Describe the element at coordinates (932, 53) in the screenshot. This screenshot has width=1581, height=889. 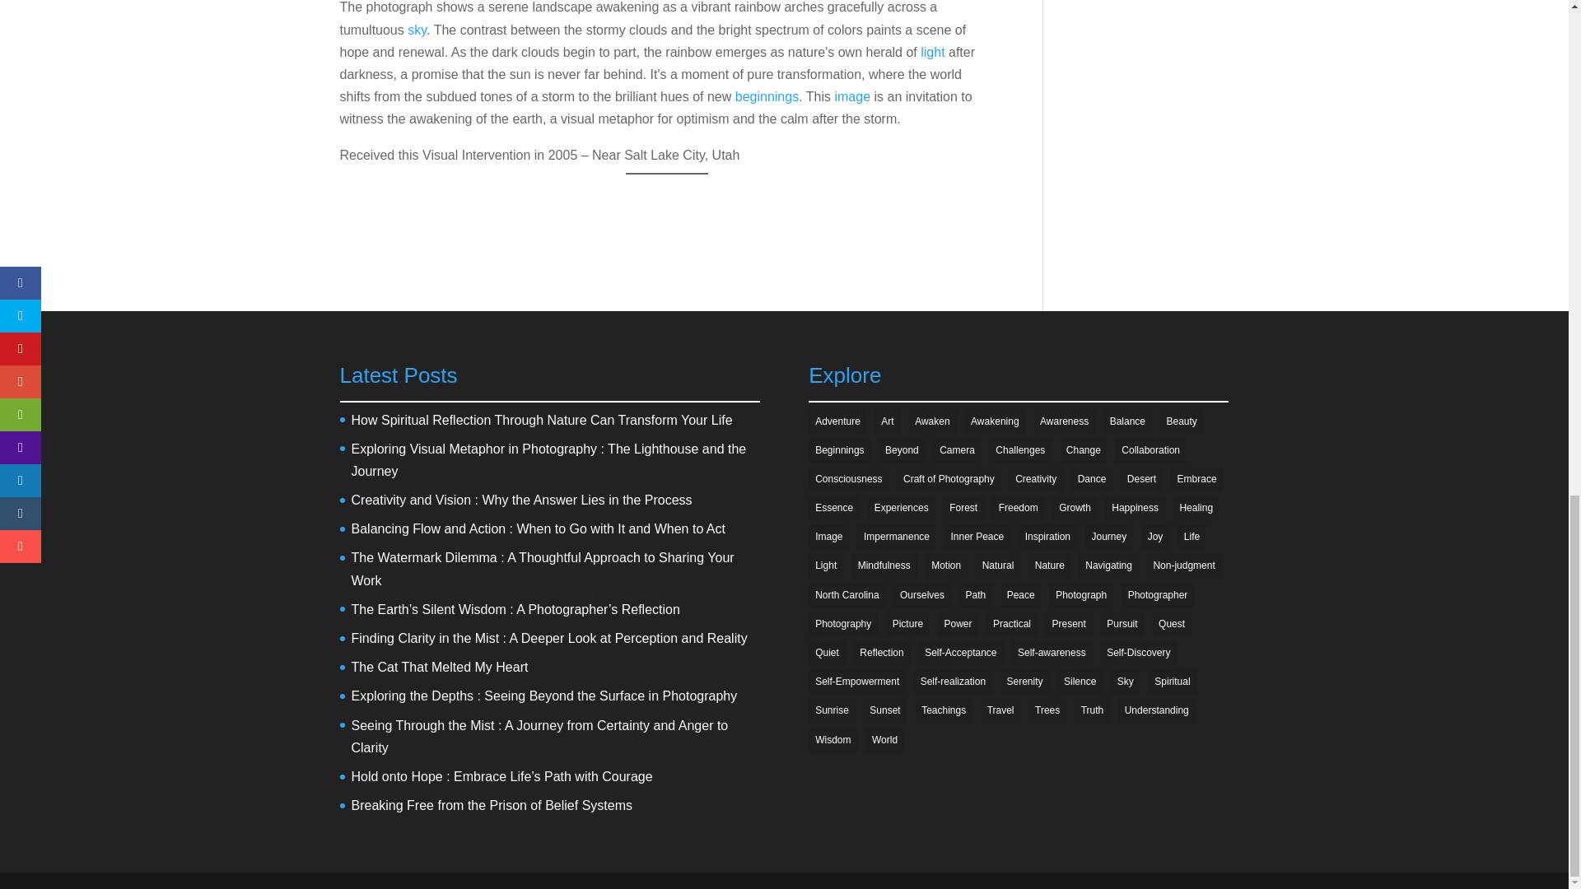
I see `light` at that location.